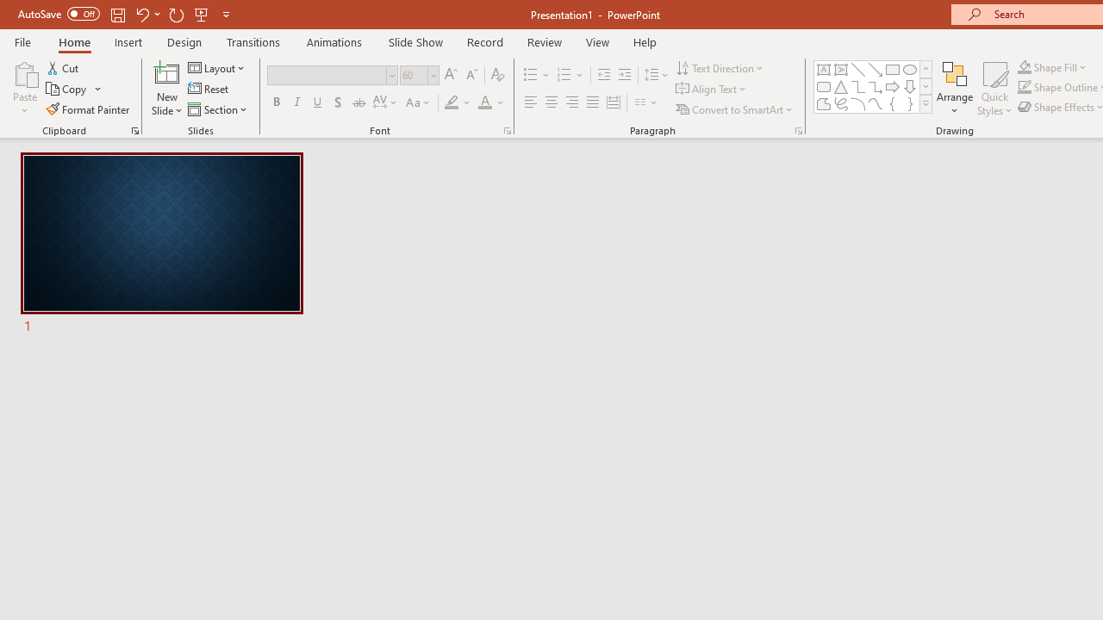 Image resolution: width=1103 pixels, height=620 pixels. Describe the element at coordinates (498, 76) in the screenshot. I see `Clear Formatting` at that location.